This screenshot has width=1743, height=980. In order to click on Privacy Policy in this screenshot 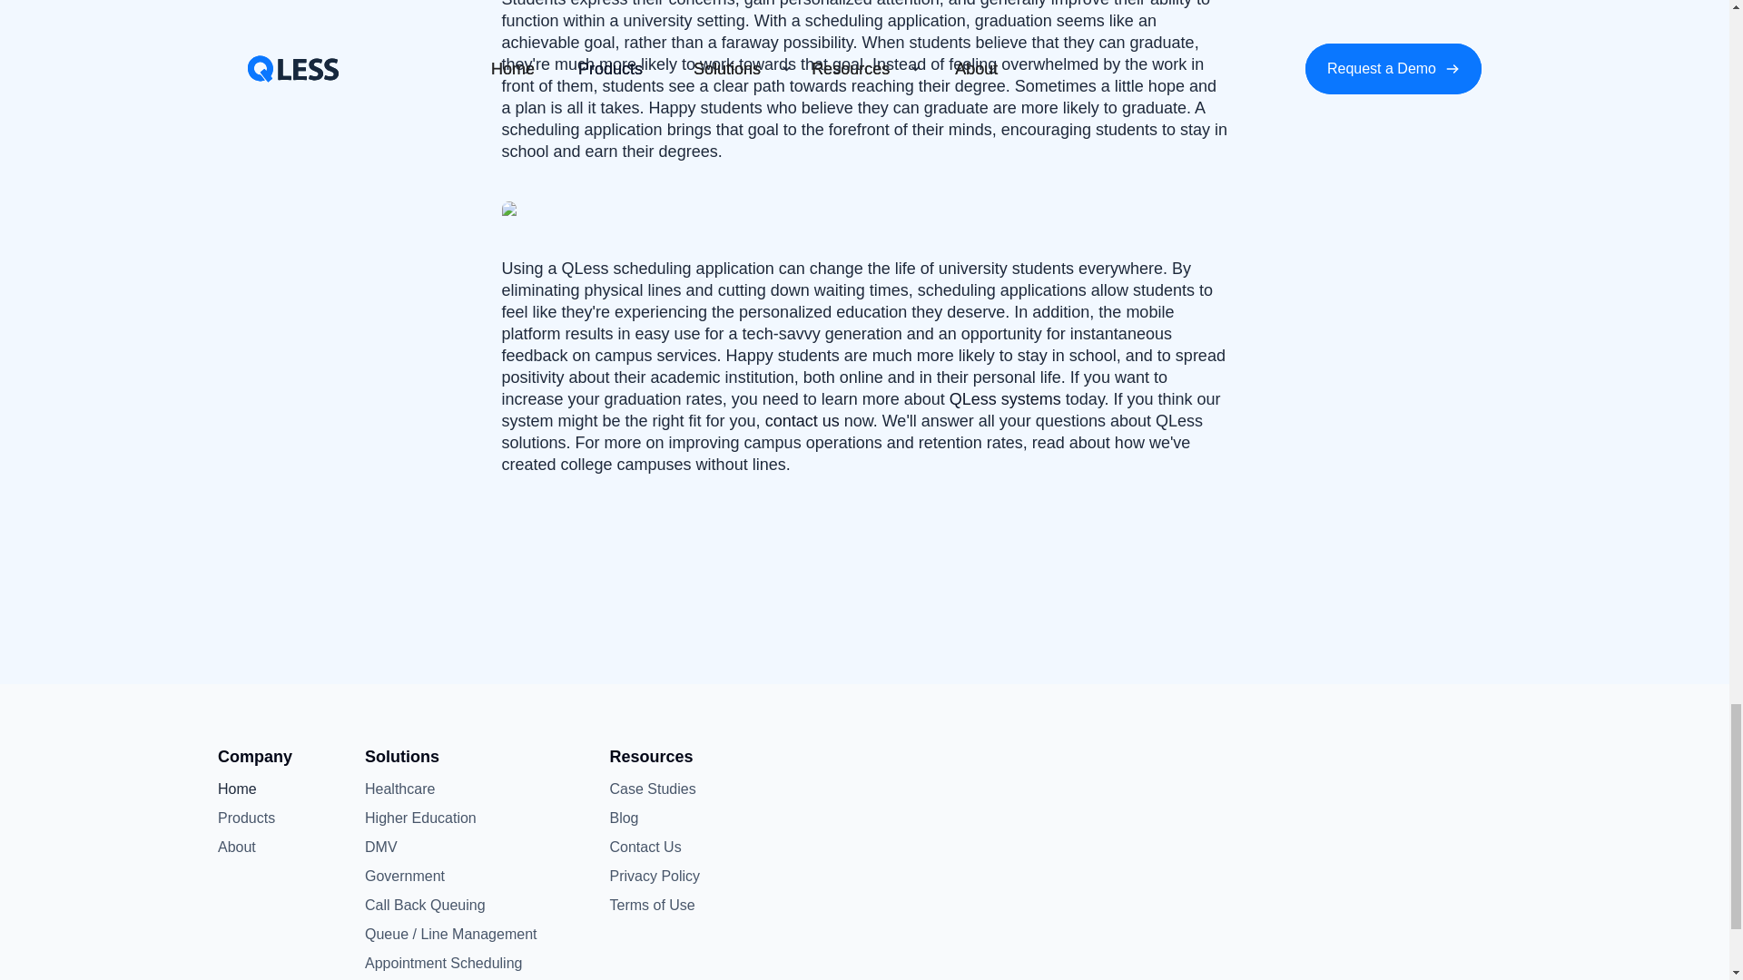, I will do `click(654, 877)`.